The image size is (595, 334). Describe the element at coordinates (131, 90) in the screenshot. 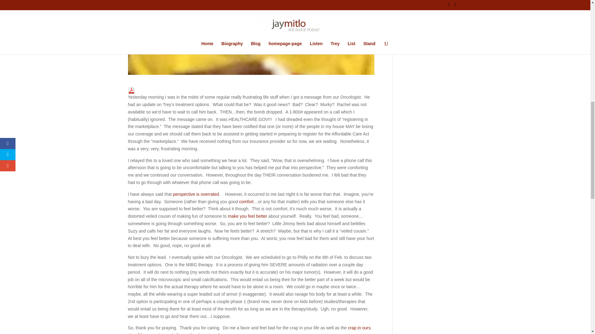

I see `Download PDF` at that location.